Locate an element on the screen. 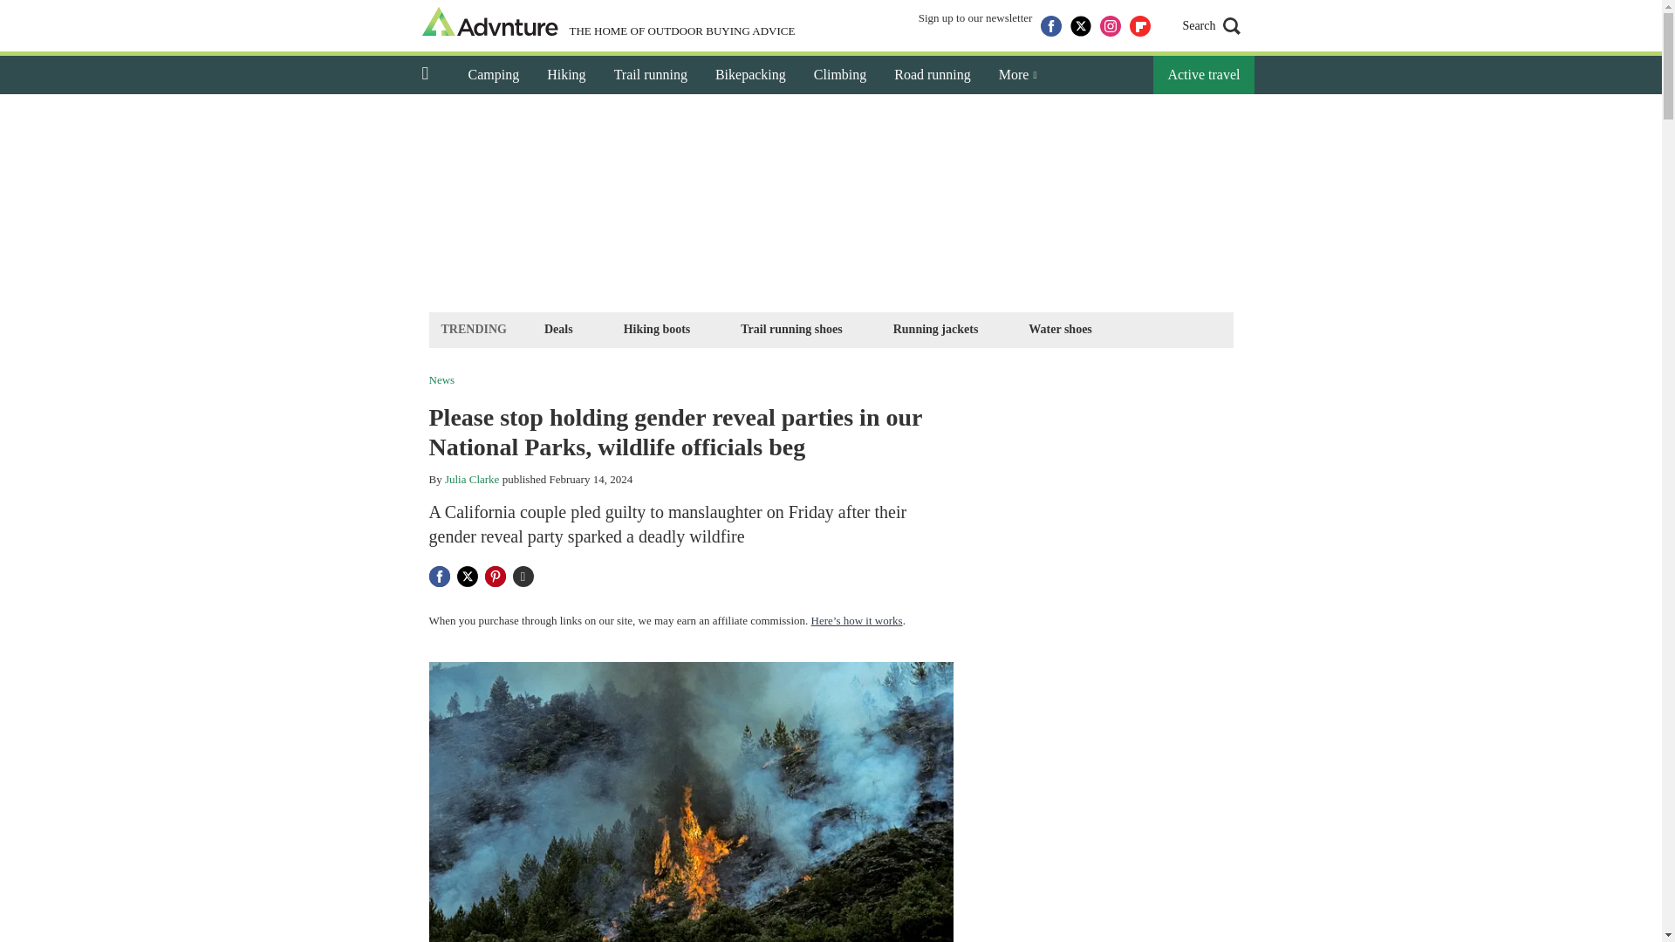 The image size is (1675, 942). Climbing is located at coordinates (840, 75).